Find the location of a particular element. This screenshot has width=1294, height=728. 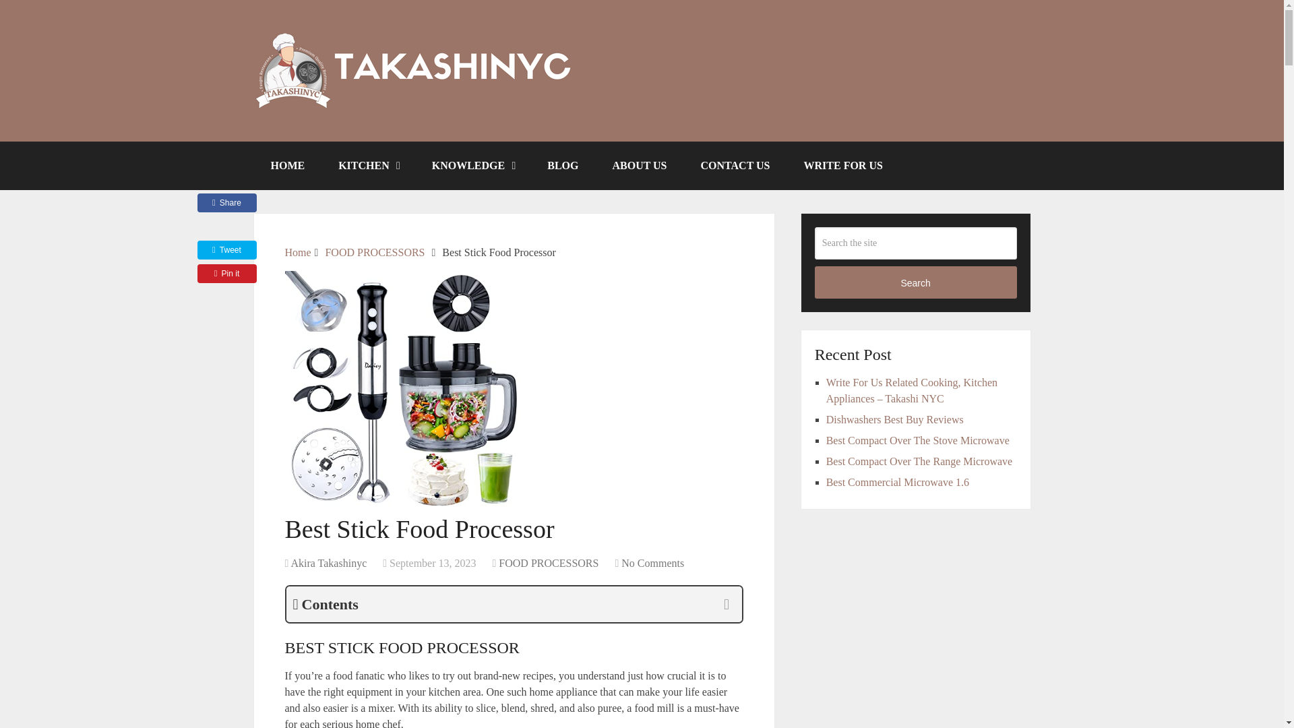

KITCHEN is located at coordinates (368, 165).